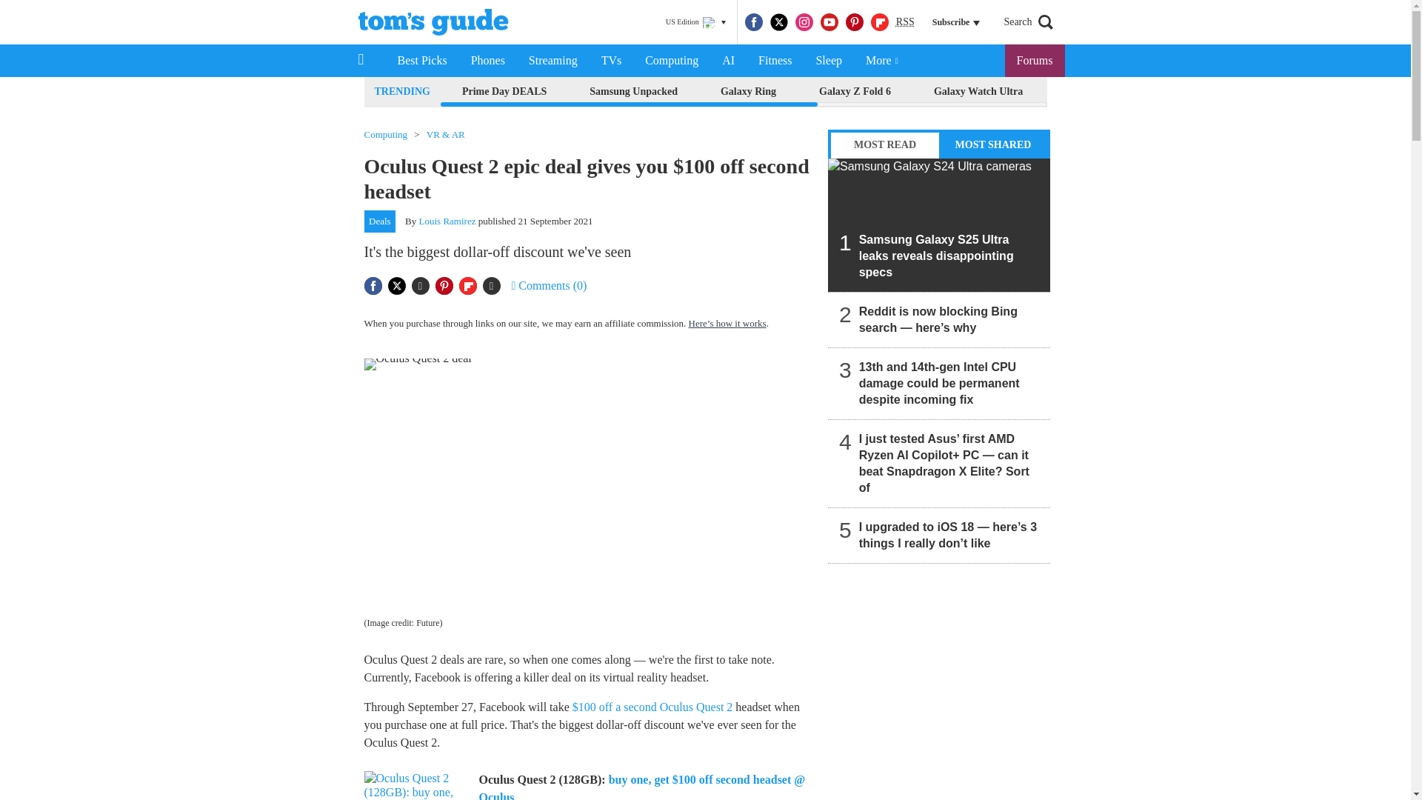  What do you see at coordinates (775, 61) in the screenshot?
I see `Fitness` at bounding box center [775, 61].